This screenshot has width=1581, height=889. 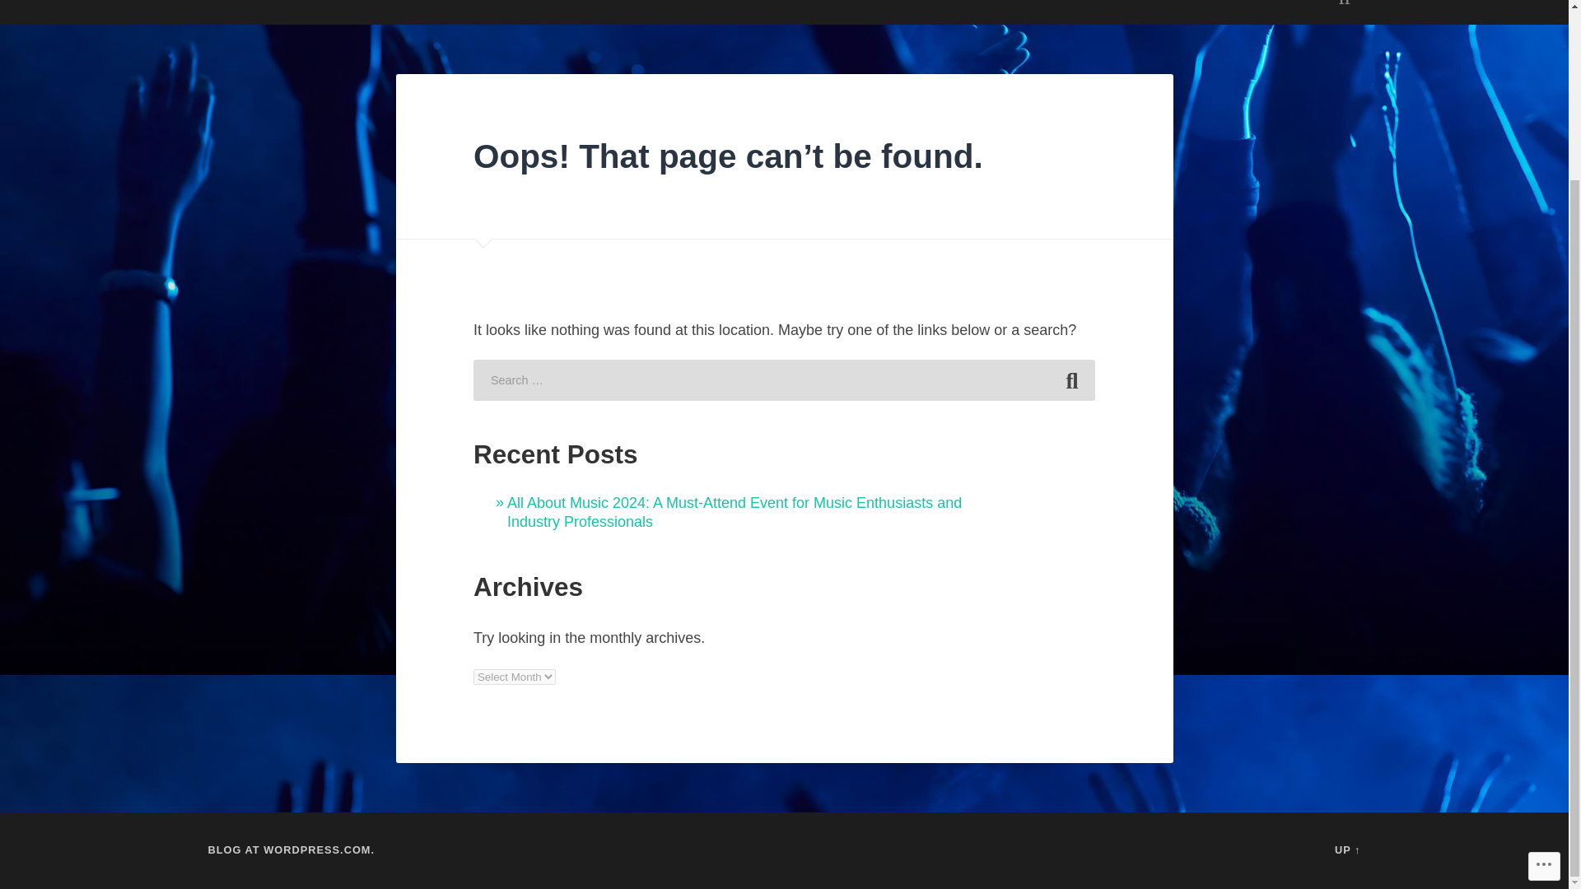 What do you see at coordinates (291, 849) in the screenshot?
I see `BLOG AT WORDPRESS.COM.` at bounding box center [291, 849].